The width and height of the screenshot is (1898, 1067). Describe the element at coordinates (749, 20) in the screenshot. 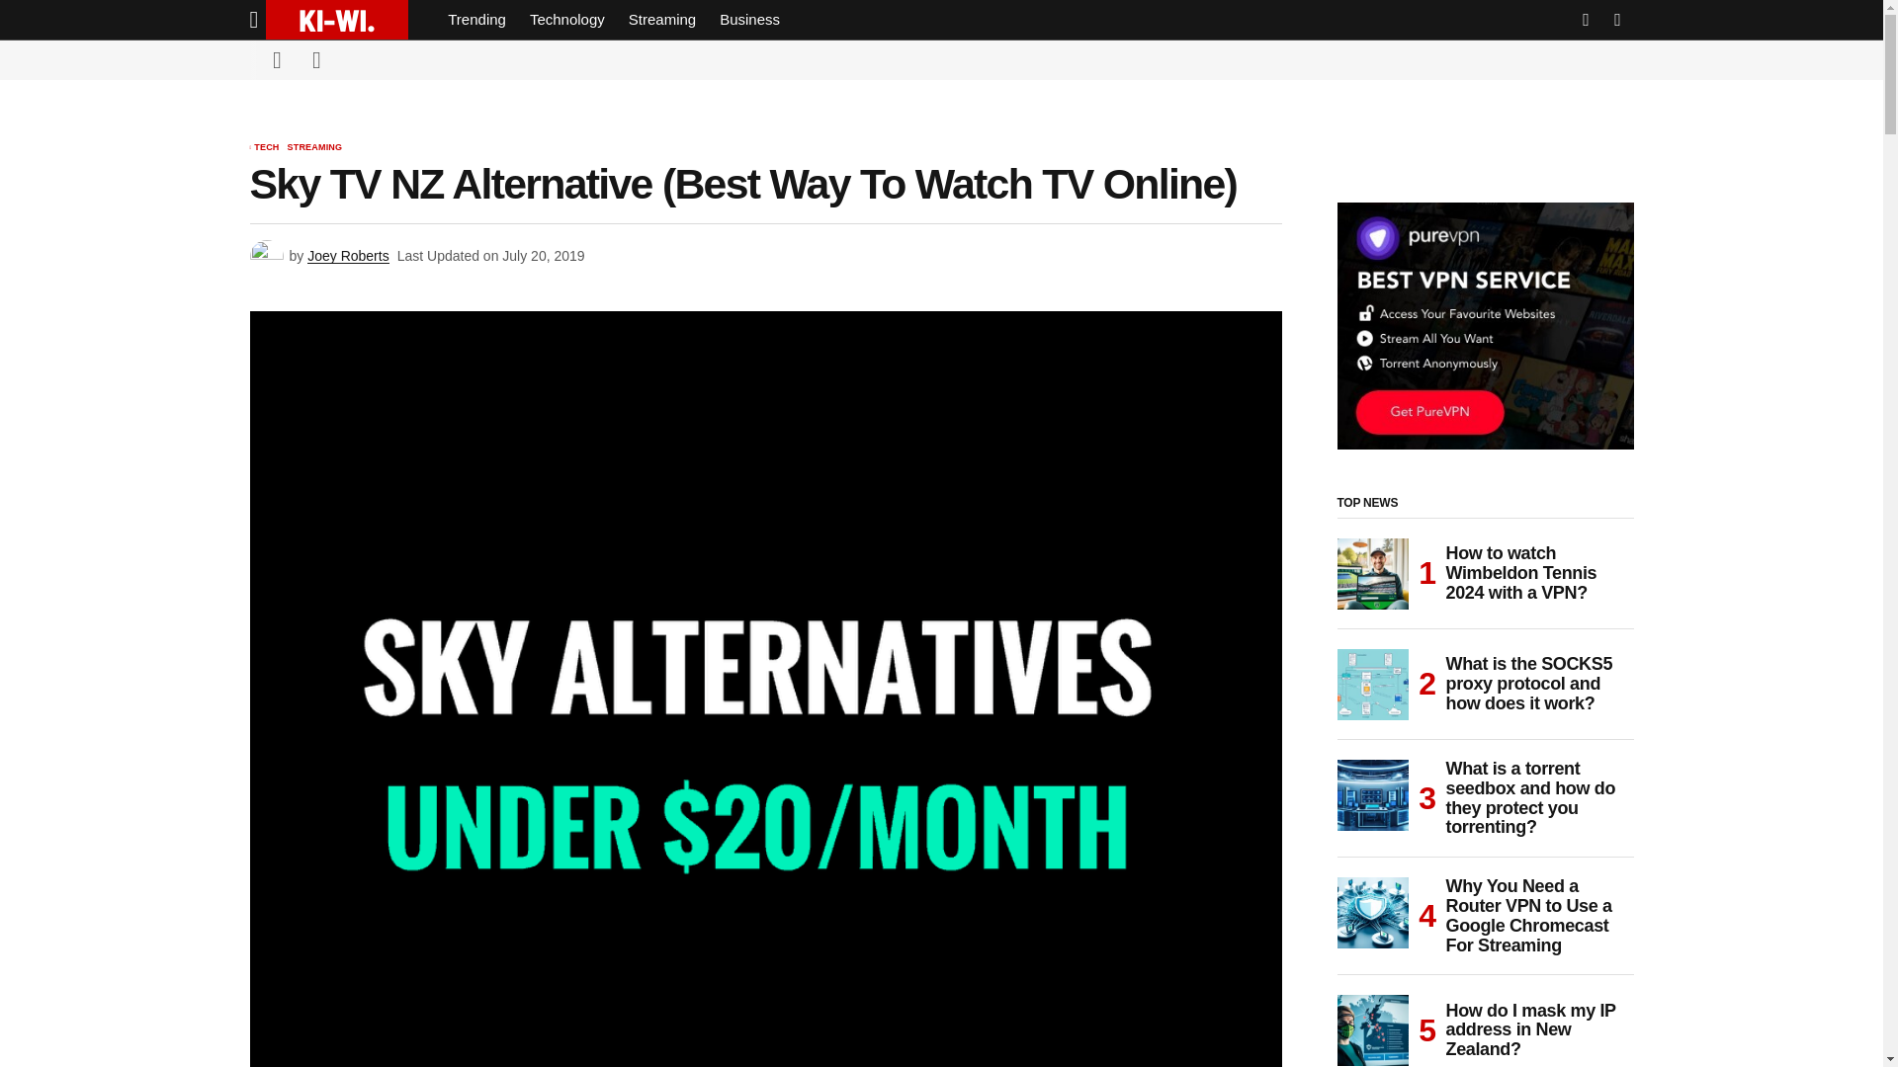

I see `Business` at that location.